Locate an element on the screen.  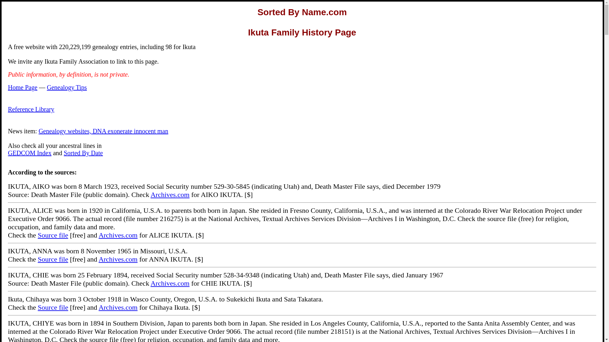
Archives.com is located at coordinates (118, 235).